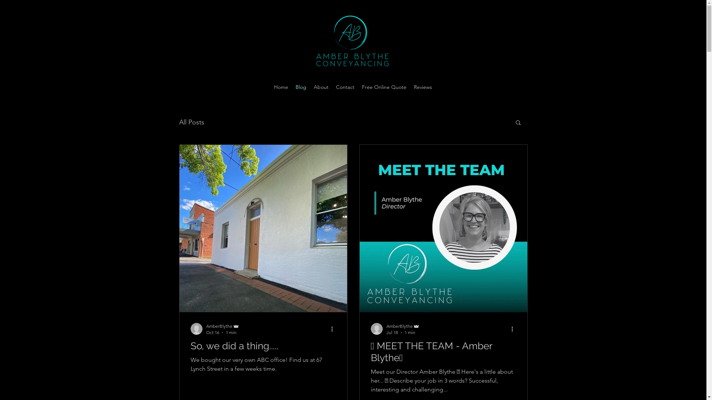 This screenshot has width=712, height=400. I want to click on Reviews, so click(423, 87).